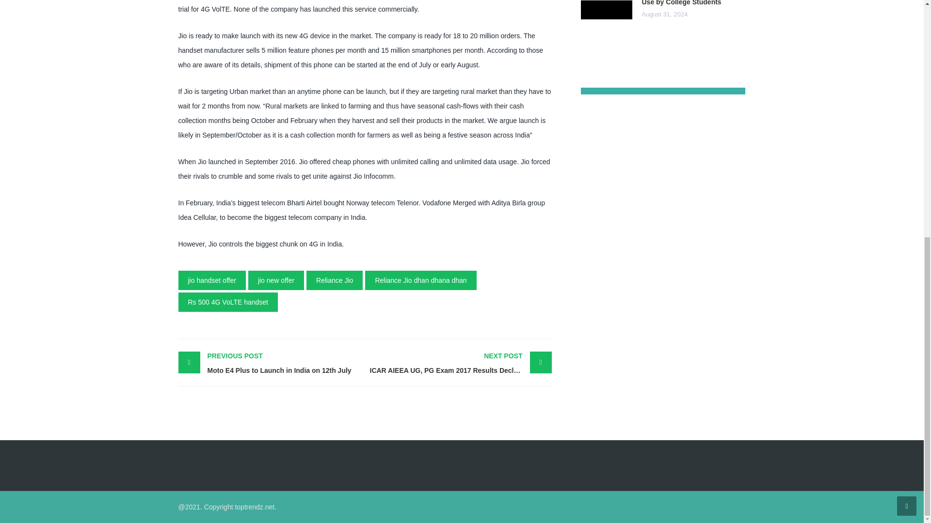 This screenshot has width=931, height=523. Describe the element at coordinates (212, 280) in the screenshot. I see `jio new offer` at that location.